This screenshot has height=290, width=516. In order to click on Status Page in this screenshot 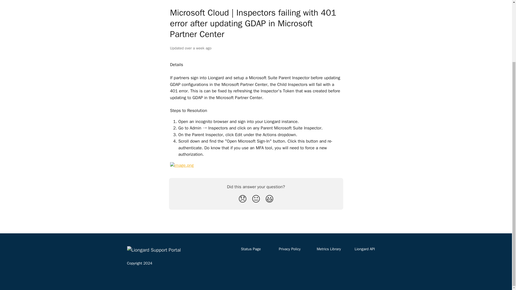, I will do `click(250, 249)`.